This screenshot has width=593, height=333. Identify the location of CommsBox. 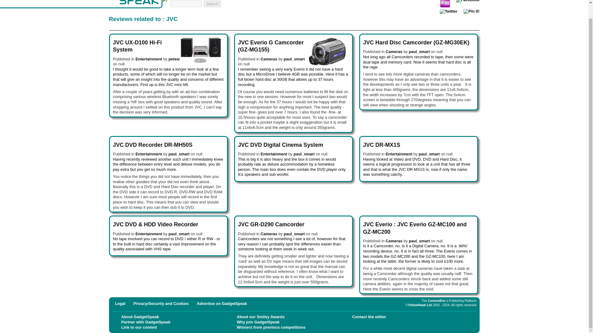
(437, 300).